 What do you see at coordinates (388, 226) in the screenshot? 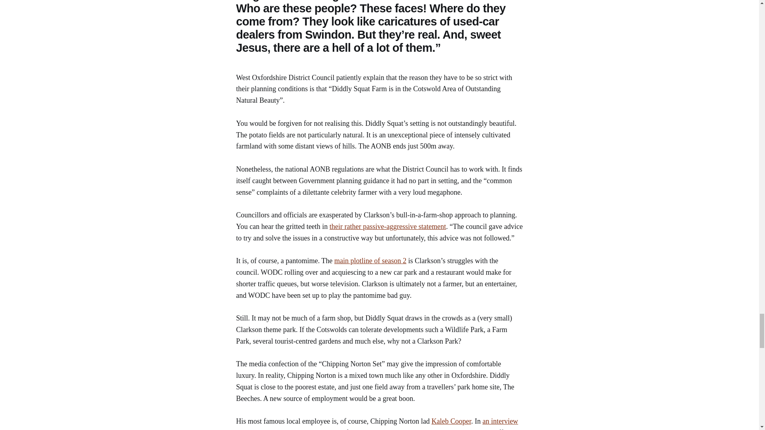
I see `their rather passive-aggressive statement` at bounding box center [388, 226].